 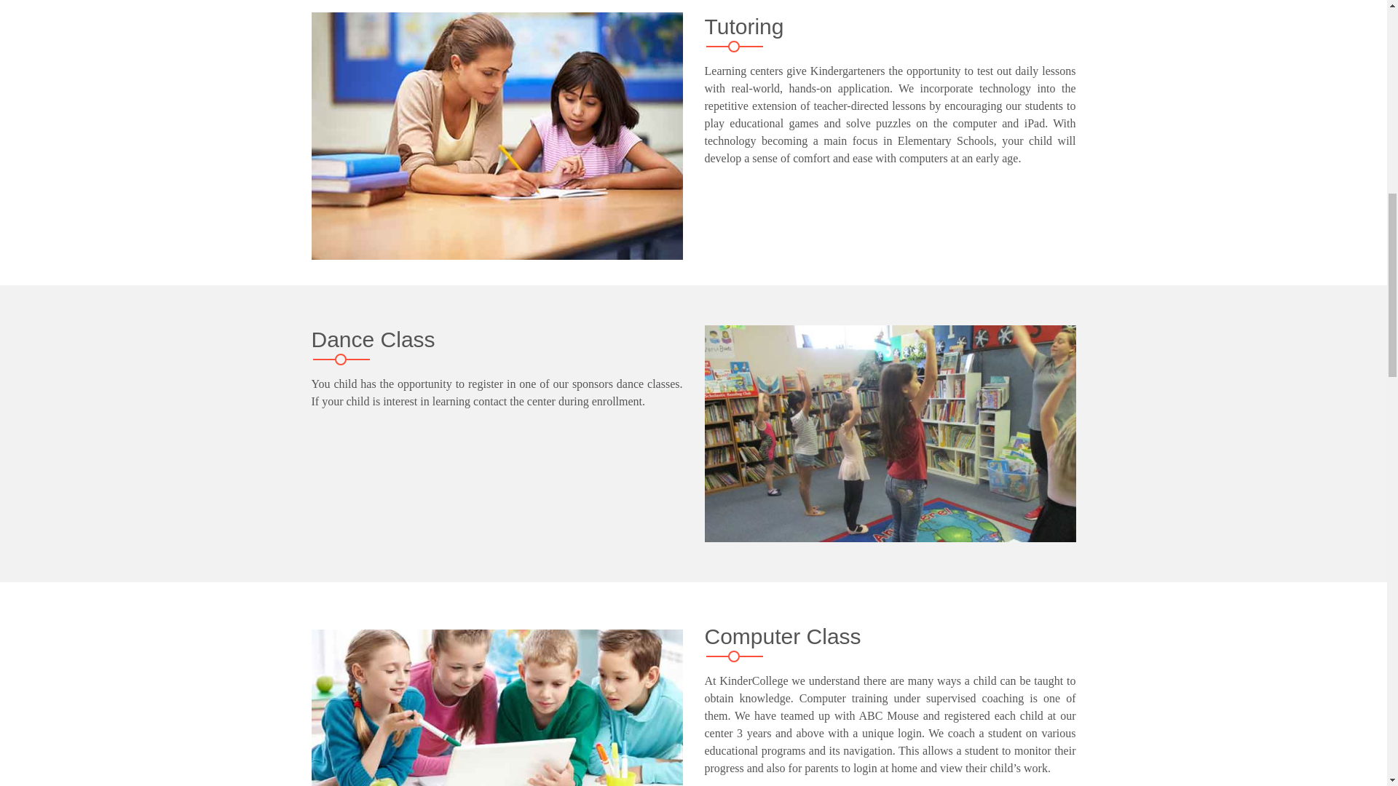 I want to click on Enrichment Program Computer Class, so click(x=497, y=707).